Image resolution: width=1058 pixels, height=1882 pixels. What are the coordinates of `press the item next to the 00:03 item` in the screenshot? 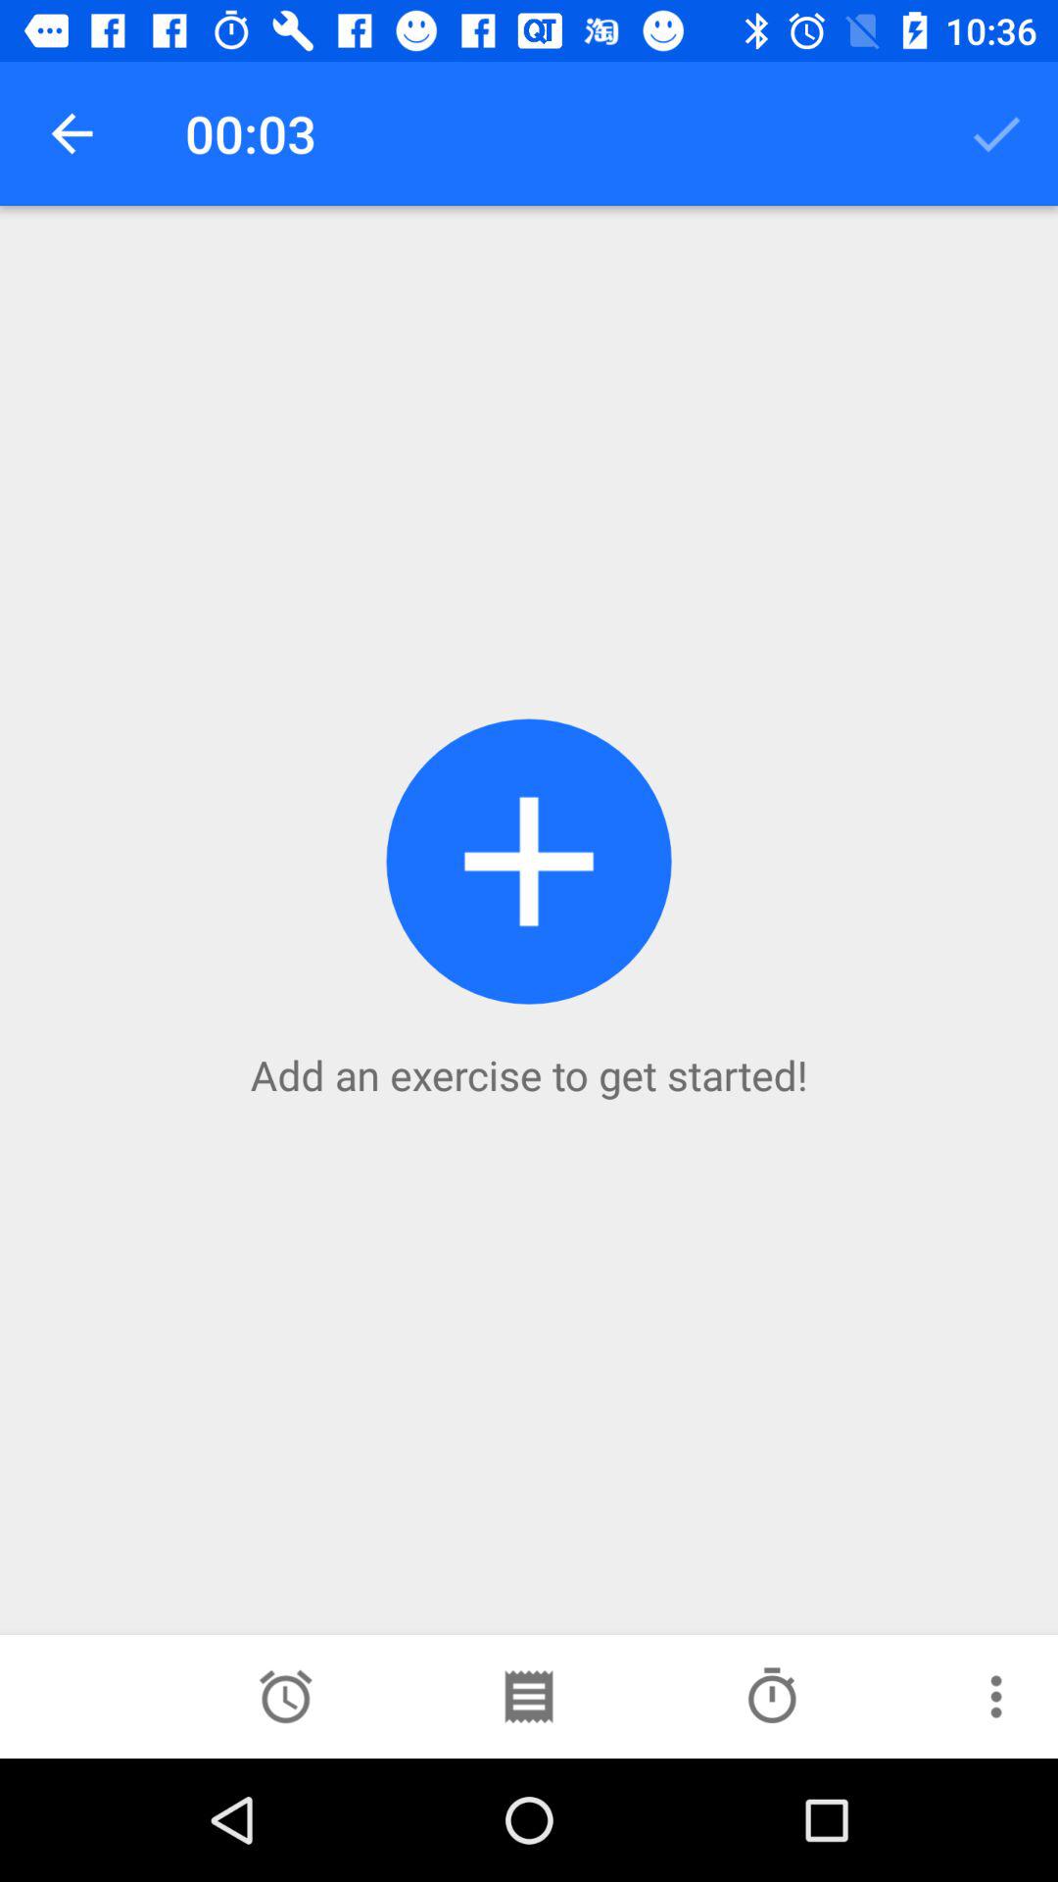 It's located at (995, 133).